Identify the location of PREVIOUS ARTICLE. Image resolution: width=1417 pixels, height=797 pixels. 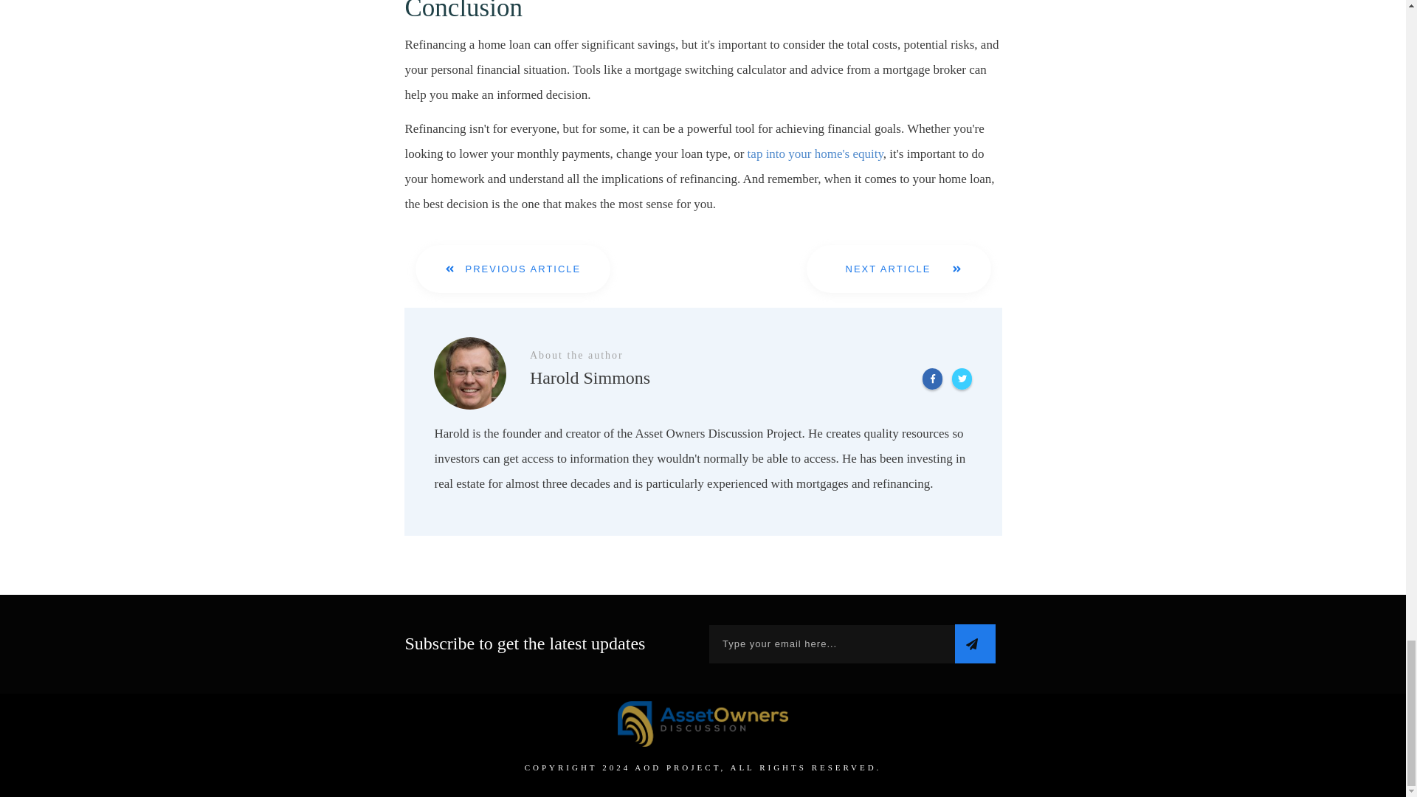
(512, 269).